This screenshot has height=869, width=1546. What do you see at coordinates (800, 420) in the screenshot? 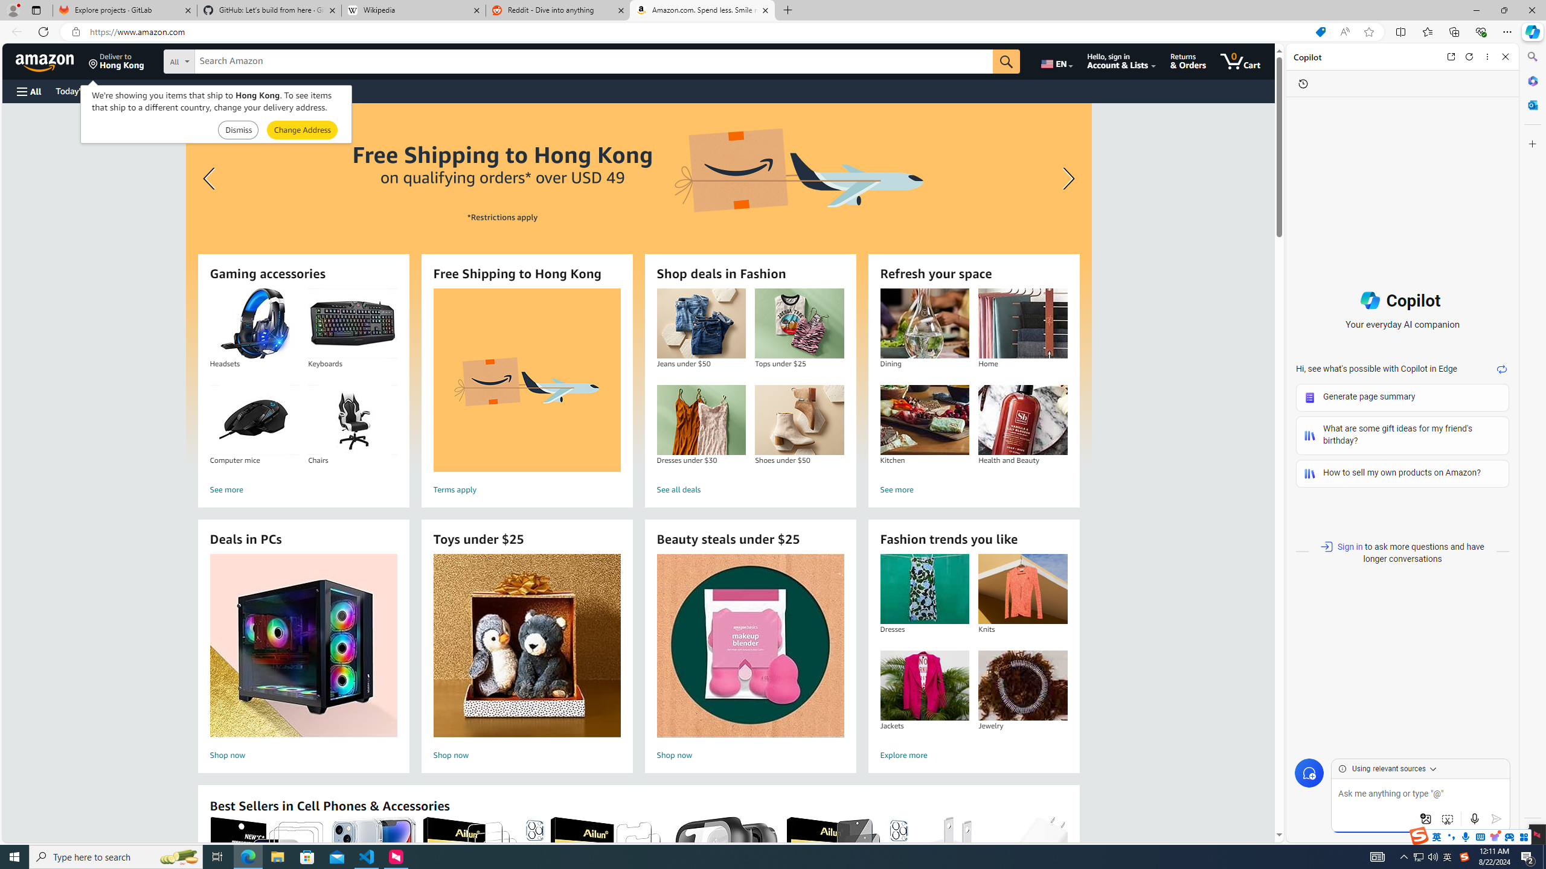
I see `Shoes under $50` at bounding box center [800, 420].